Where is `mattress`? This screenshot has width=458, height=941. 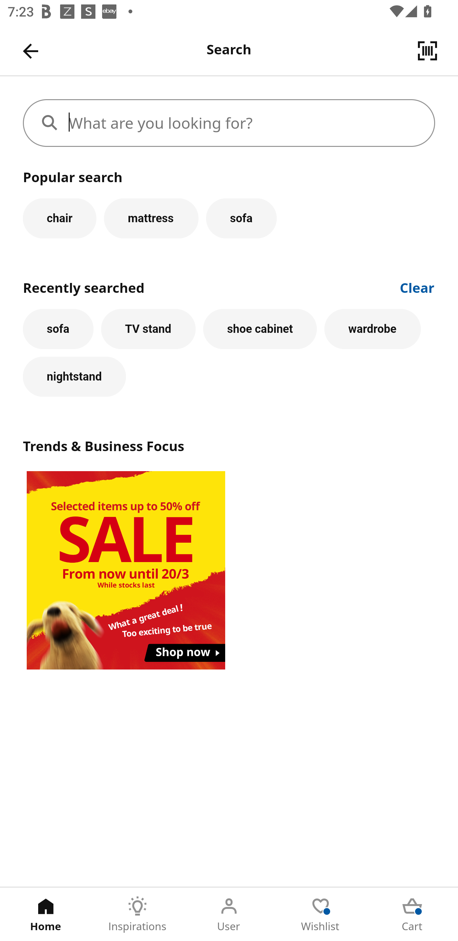
mattress is located at coordinates (151, 218).